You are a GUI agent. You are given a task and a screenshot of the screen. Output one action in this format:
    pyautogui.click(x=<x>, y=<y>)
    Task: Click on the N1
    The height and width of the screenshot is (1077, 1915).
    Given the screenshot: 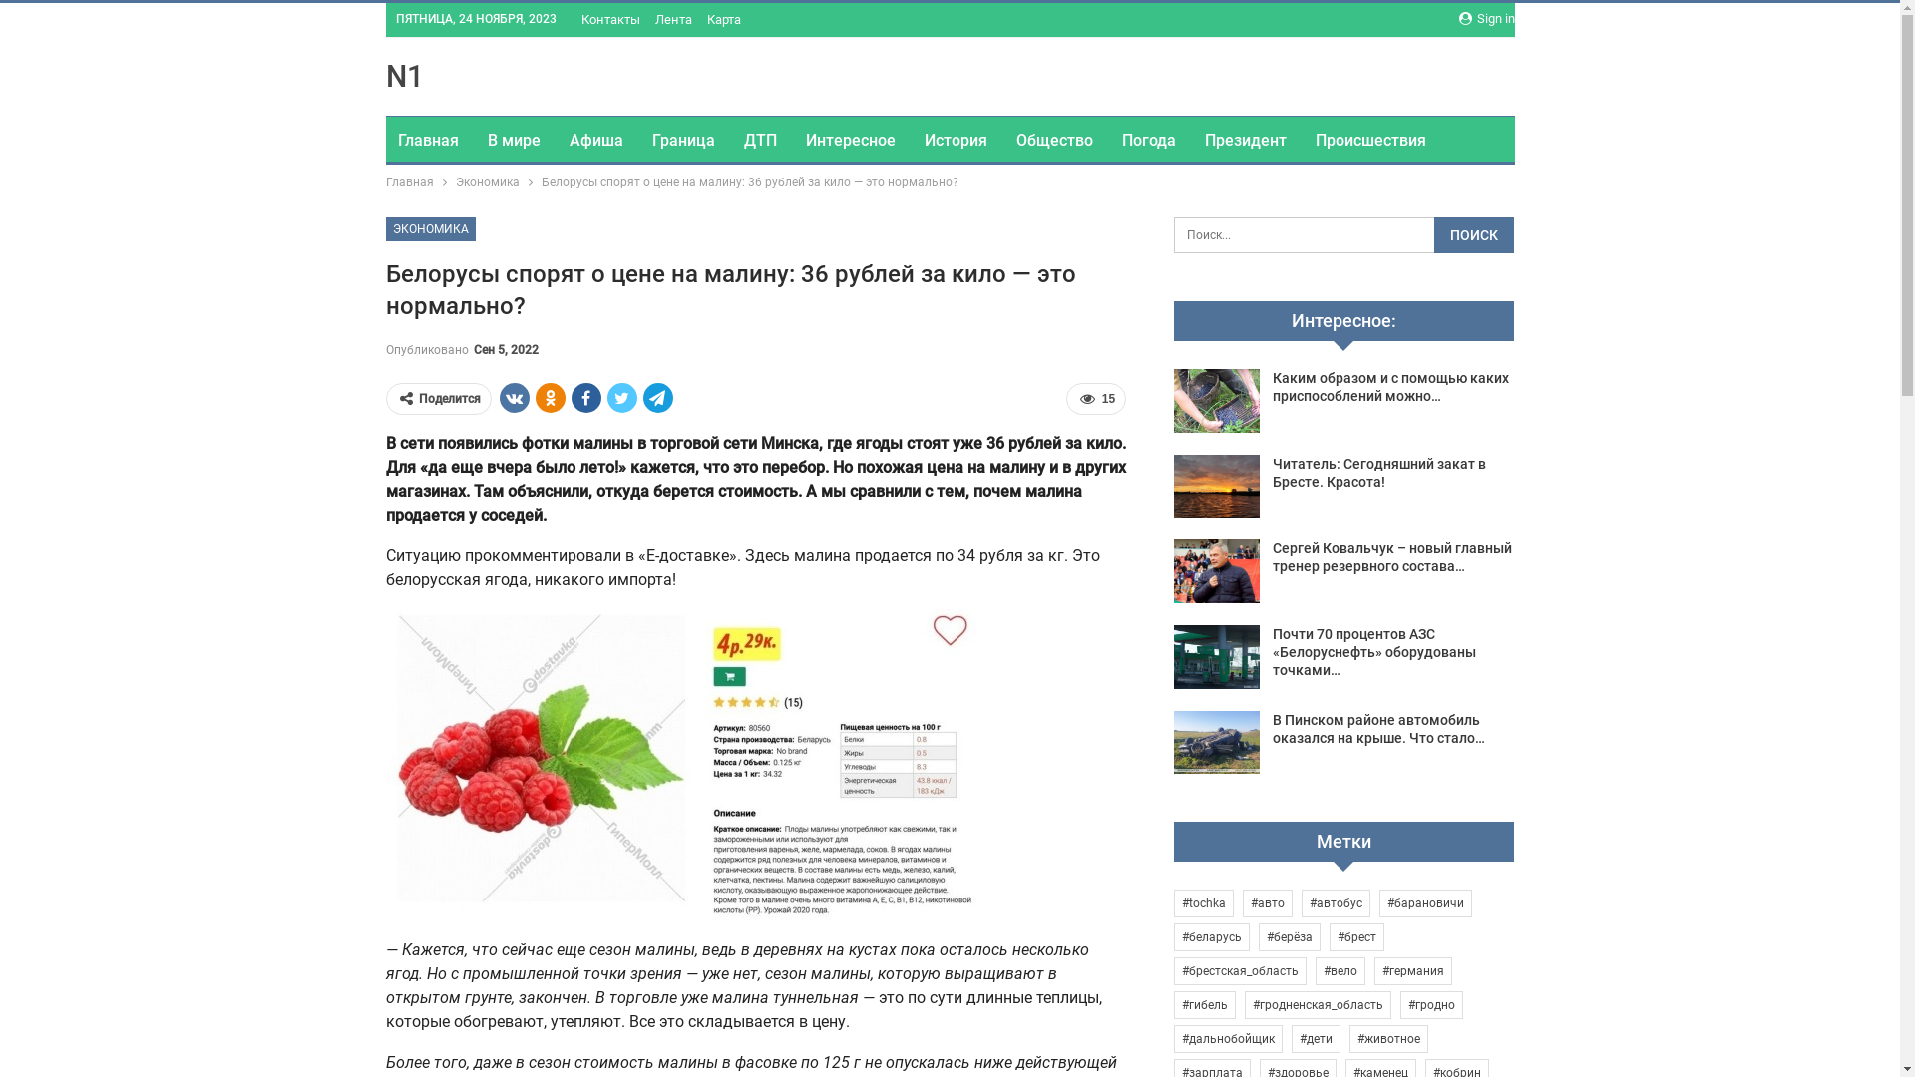 What is the action you would take?
    pyautogui.click(x=404, y=76)
    